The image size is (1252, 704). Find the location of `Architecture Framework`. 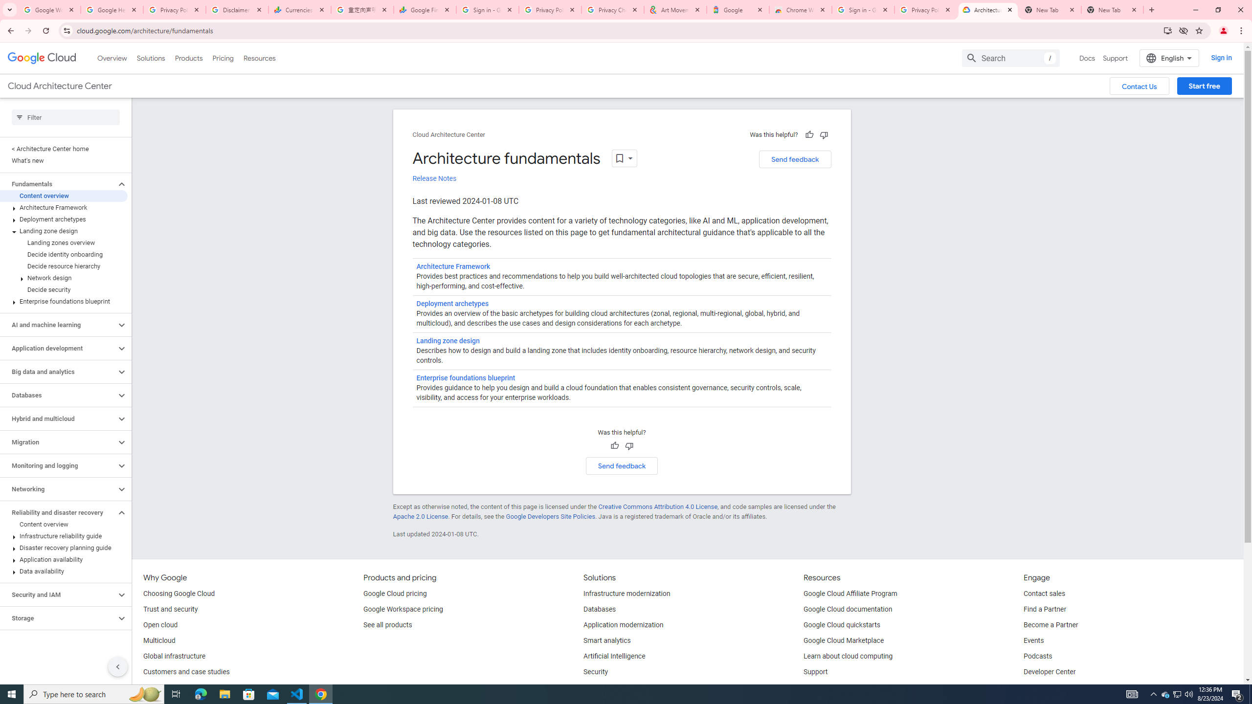

Architecture Framework is located at coordinates (64, 207).